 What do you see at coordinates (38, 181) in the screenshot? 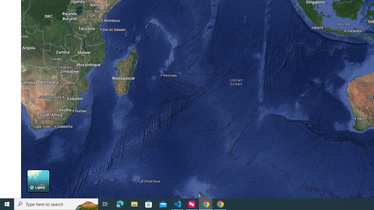
I see `Layers` at bounding box center [38, 181].